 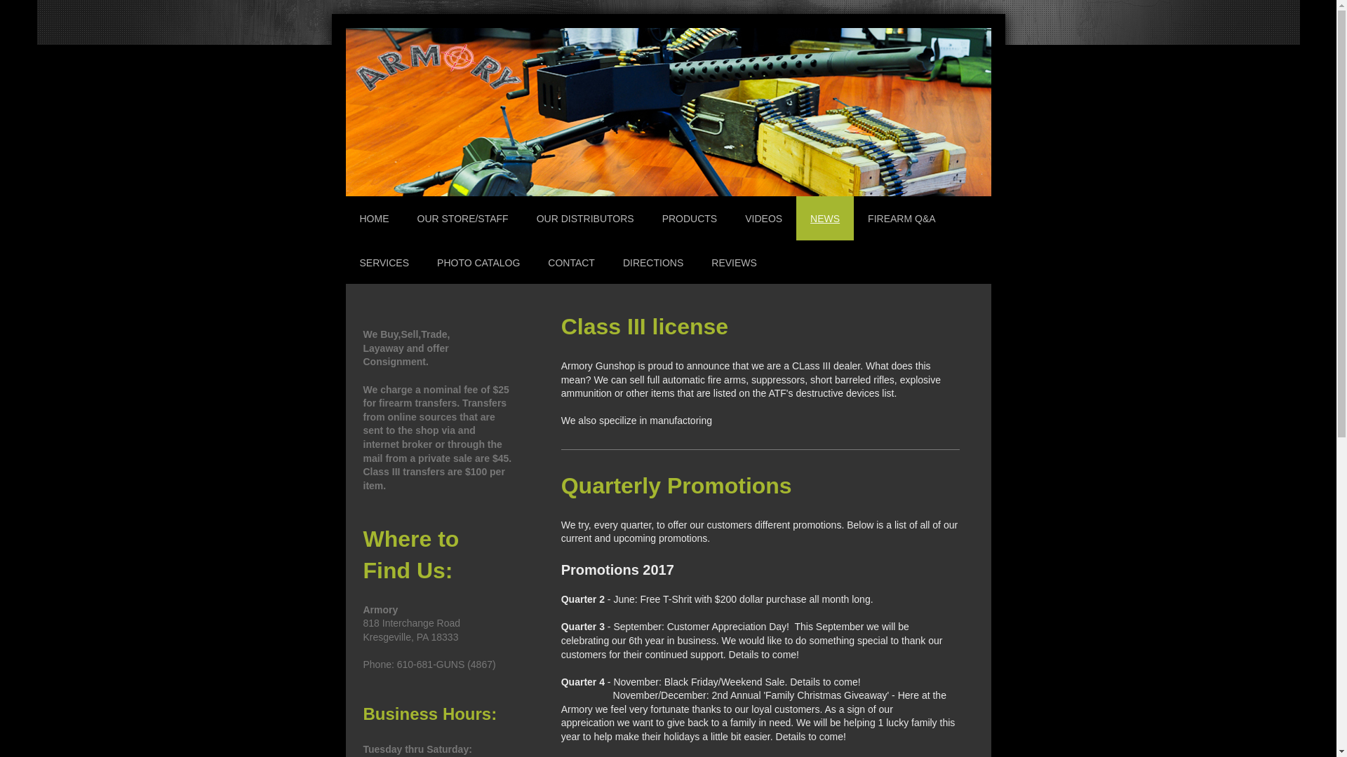 What do you see at coordinates (571, 262) in the screenshot?
I see `CONTACT` at bounding box center [571, 262].